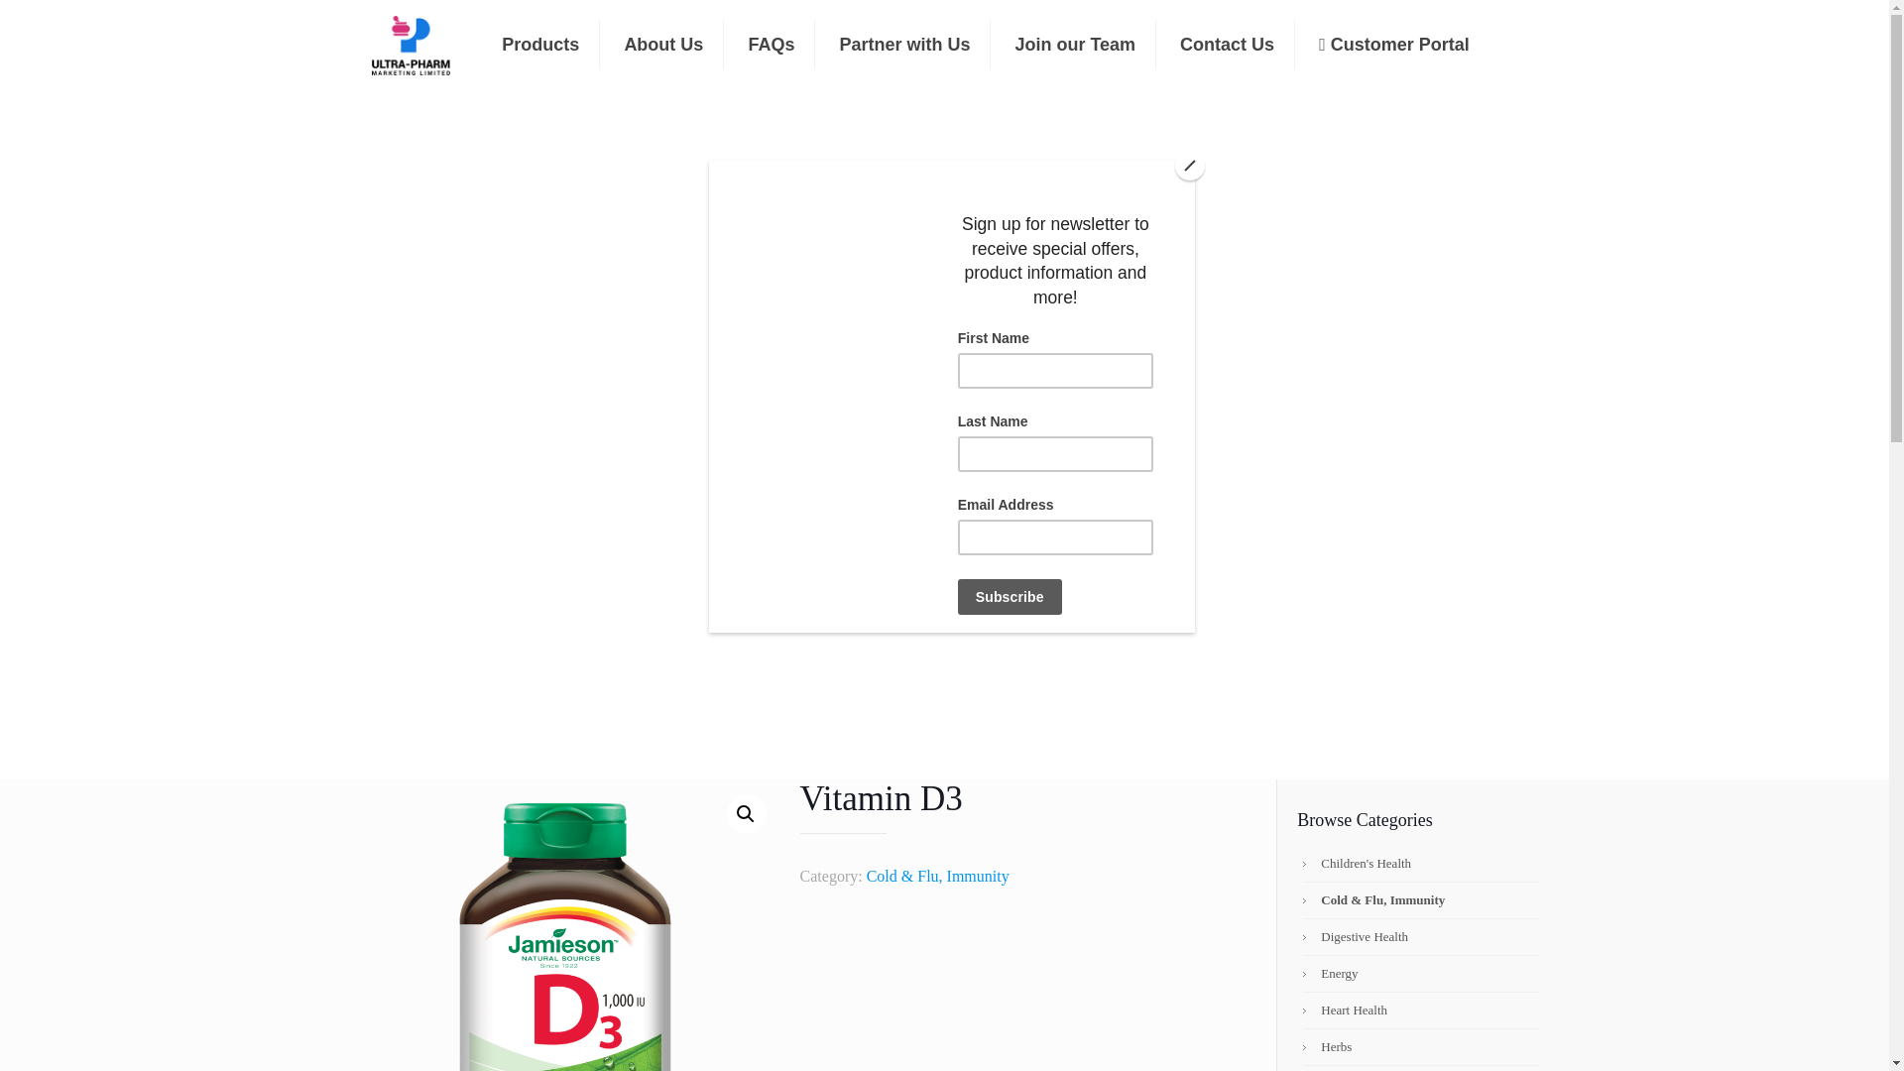 The width and height of the screenshot is (1904, 1071). Describe the element at coordinates (1426, 974) in the screenshot. I see `Energy` at that location.